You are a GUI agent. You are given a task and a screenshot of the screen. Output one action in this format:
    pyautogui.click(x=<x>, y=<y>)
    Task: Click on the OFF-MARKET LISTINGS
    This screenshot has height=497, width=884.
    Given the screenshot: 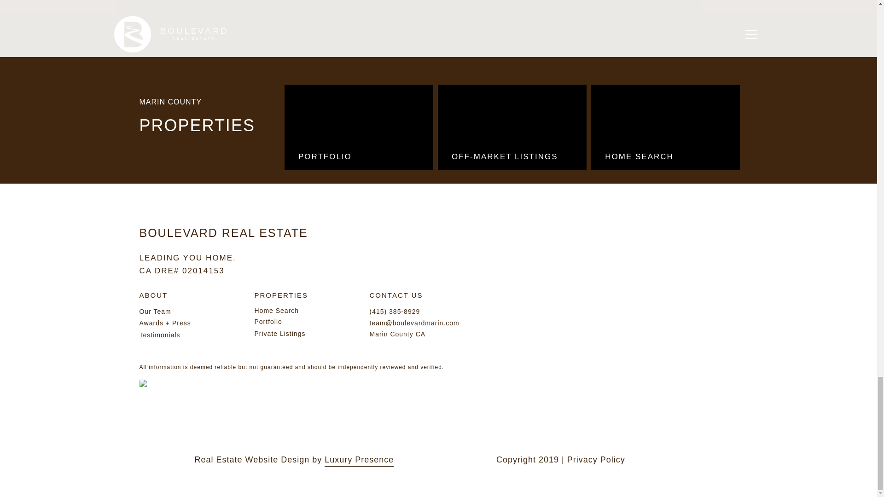 What is the action you would take?
    pyautogui.click(x=512, y=127)
    